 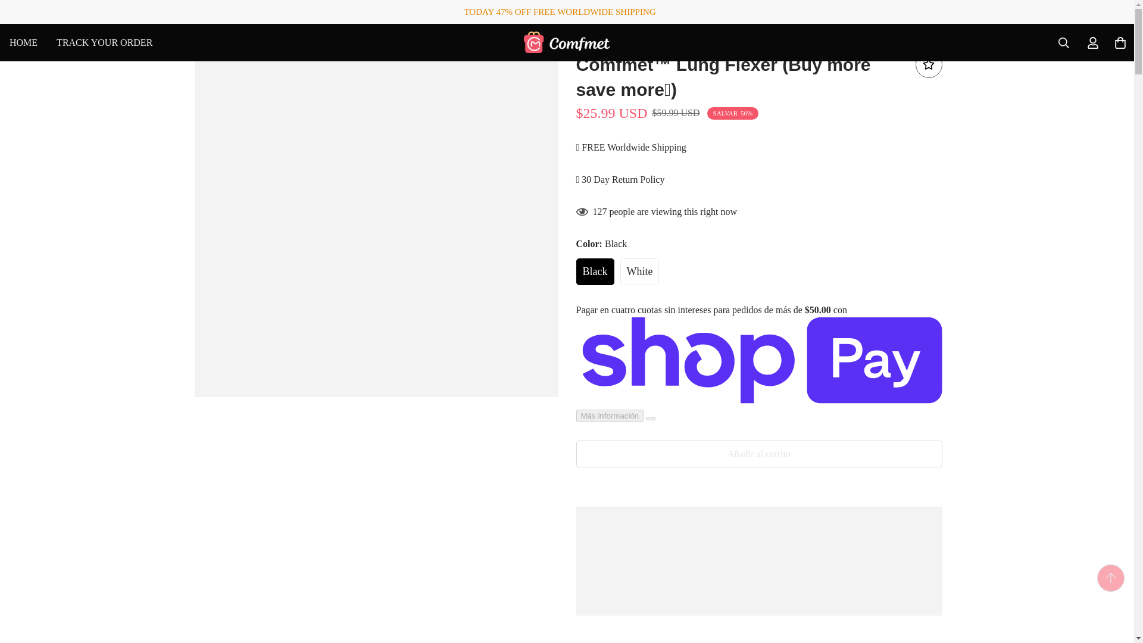 What do you see at coordinates (567, 42) in the screenshot?
I see `Black` at bounding box center [567, 42].